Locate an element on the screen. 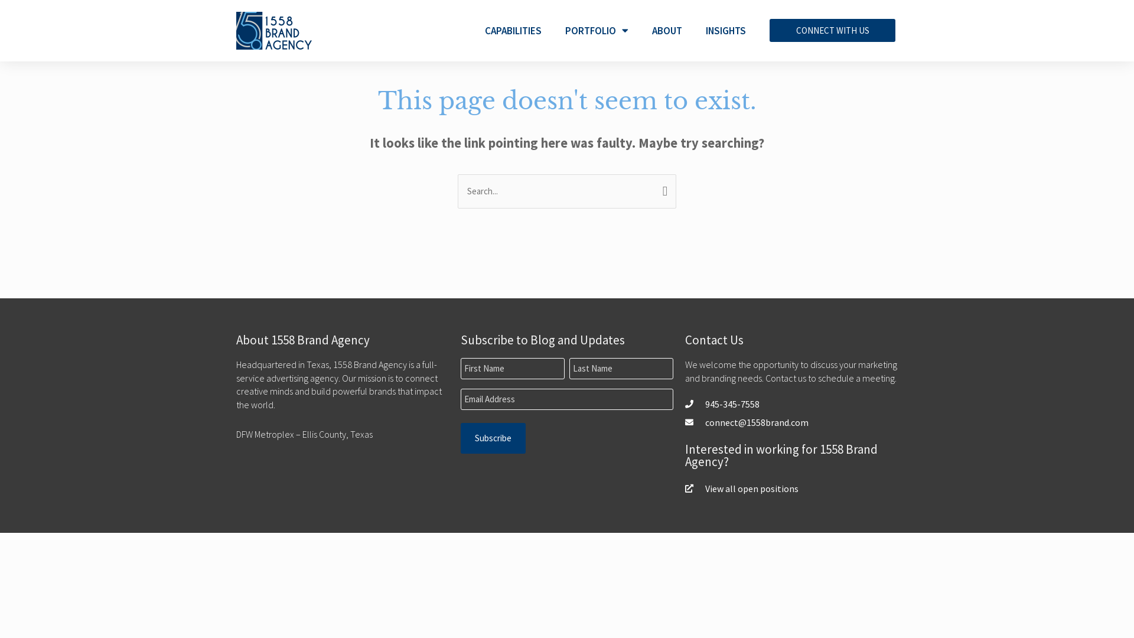  Search is located at coordinates (663, 190).